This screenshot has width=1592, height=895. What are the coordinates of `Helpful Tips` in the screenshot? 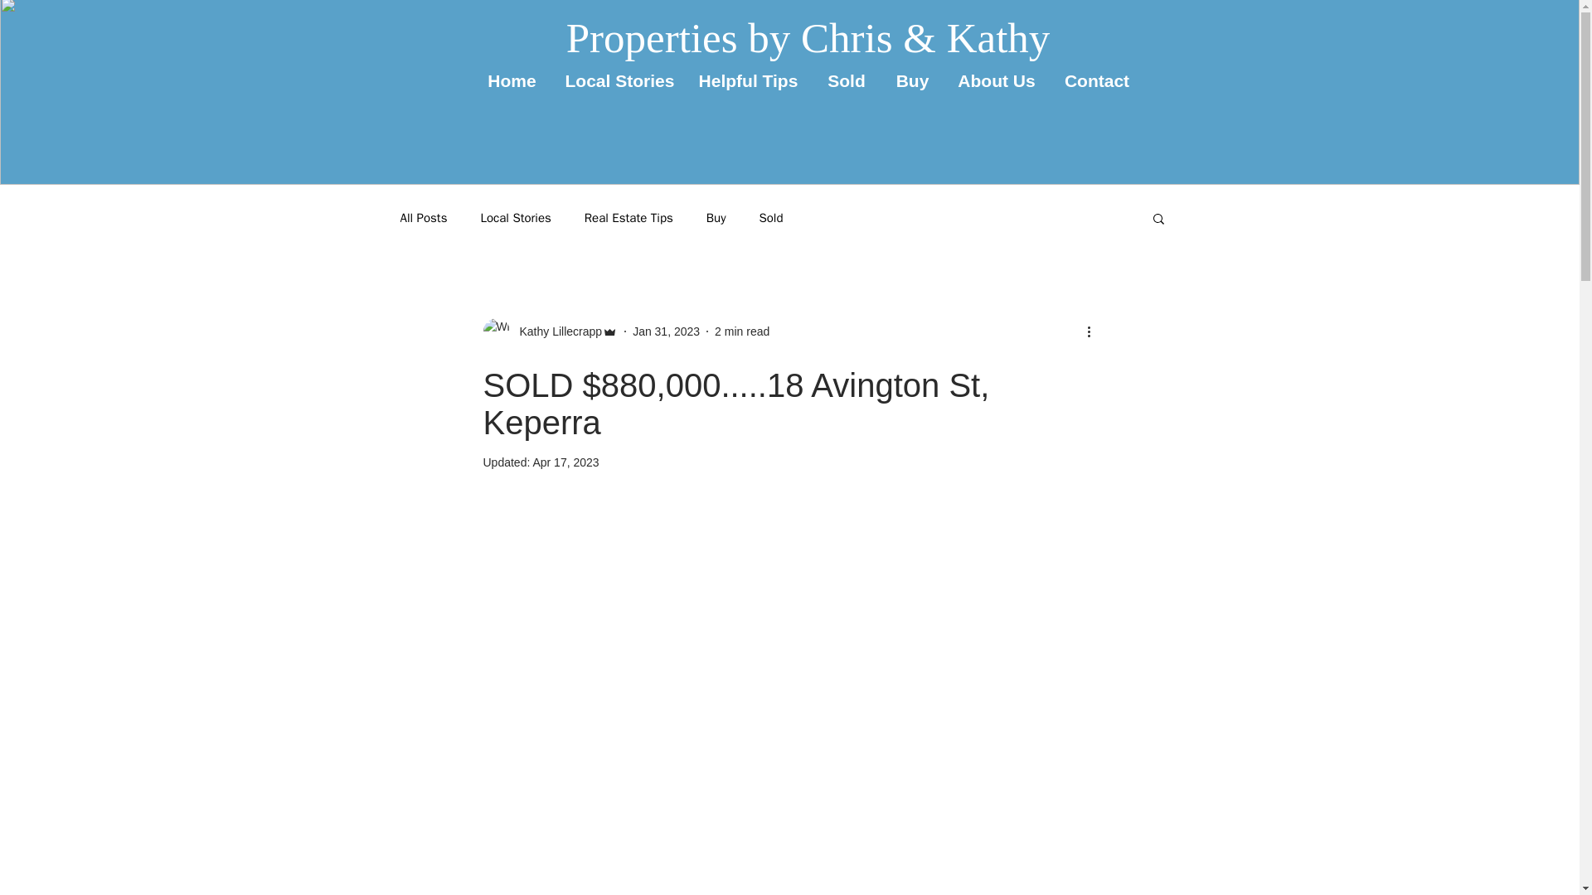 It's located at (748, 76).